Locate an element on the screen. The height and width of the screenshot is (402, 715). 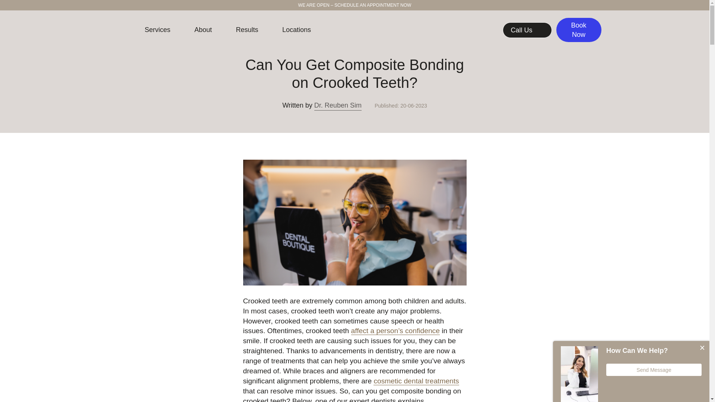
Services is located at coordinates (157, 30).